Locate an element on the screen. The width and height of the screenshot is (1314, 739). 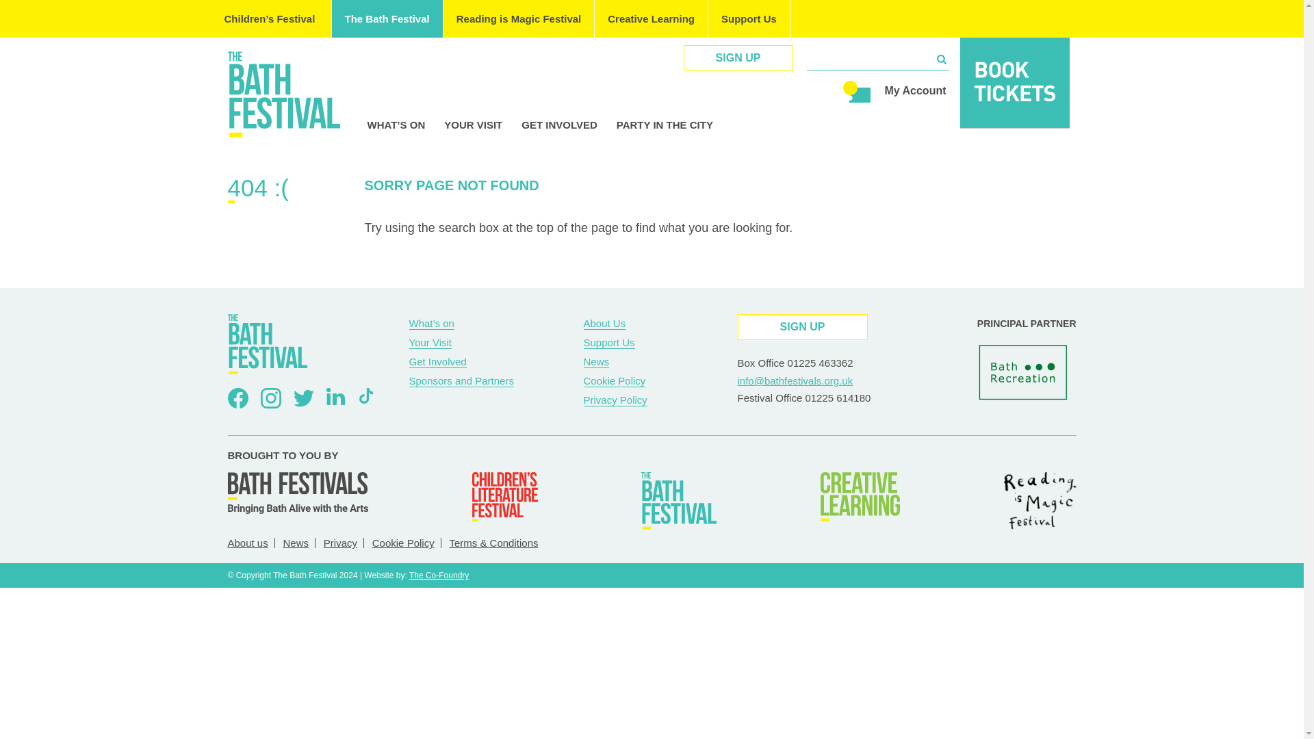
Creative Learning is located at coordinates (652, 19).